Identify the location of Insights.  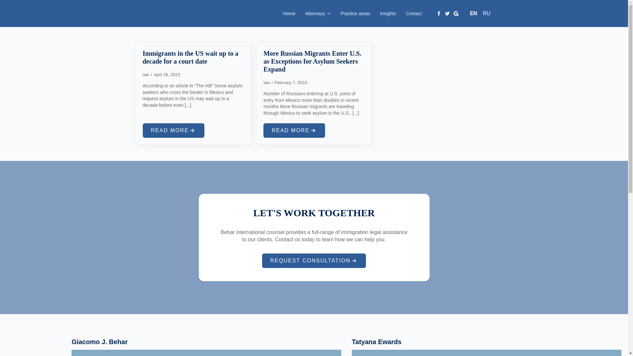
(388, 14).